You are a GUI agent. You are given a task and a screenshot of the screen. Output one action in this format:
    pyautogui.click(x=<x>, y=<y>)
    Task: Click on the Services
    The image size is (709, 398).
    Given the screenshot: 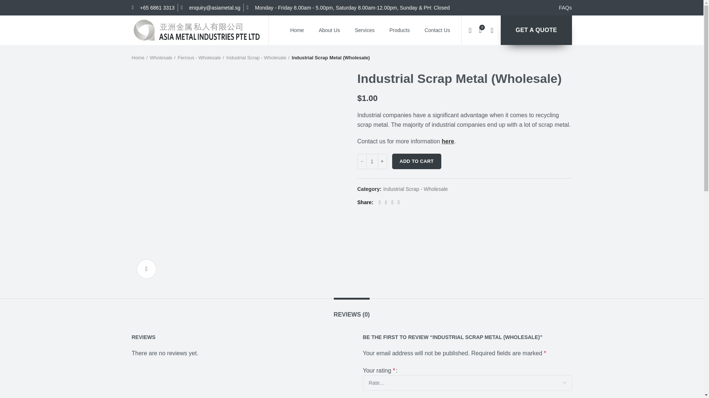 What is the action you would take?
    pyautogui.click(x=364, y=30)
    